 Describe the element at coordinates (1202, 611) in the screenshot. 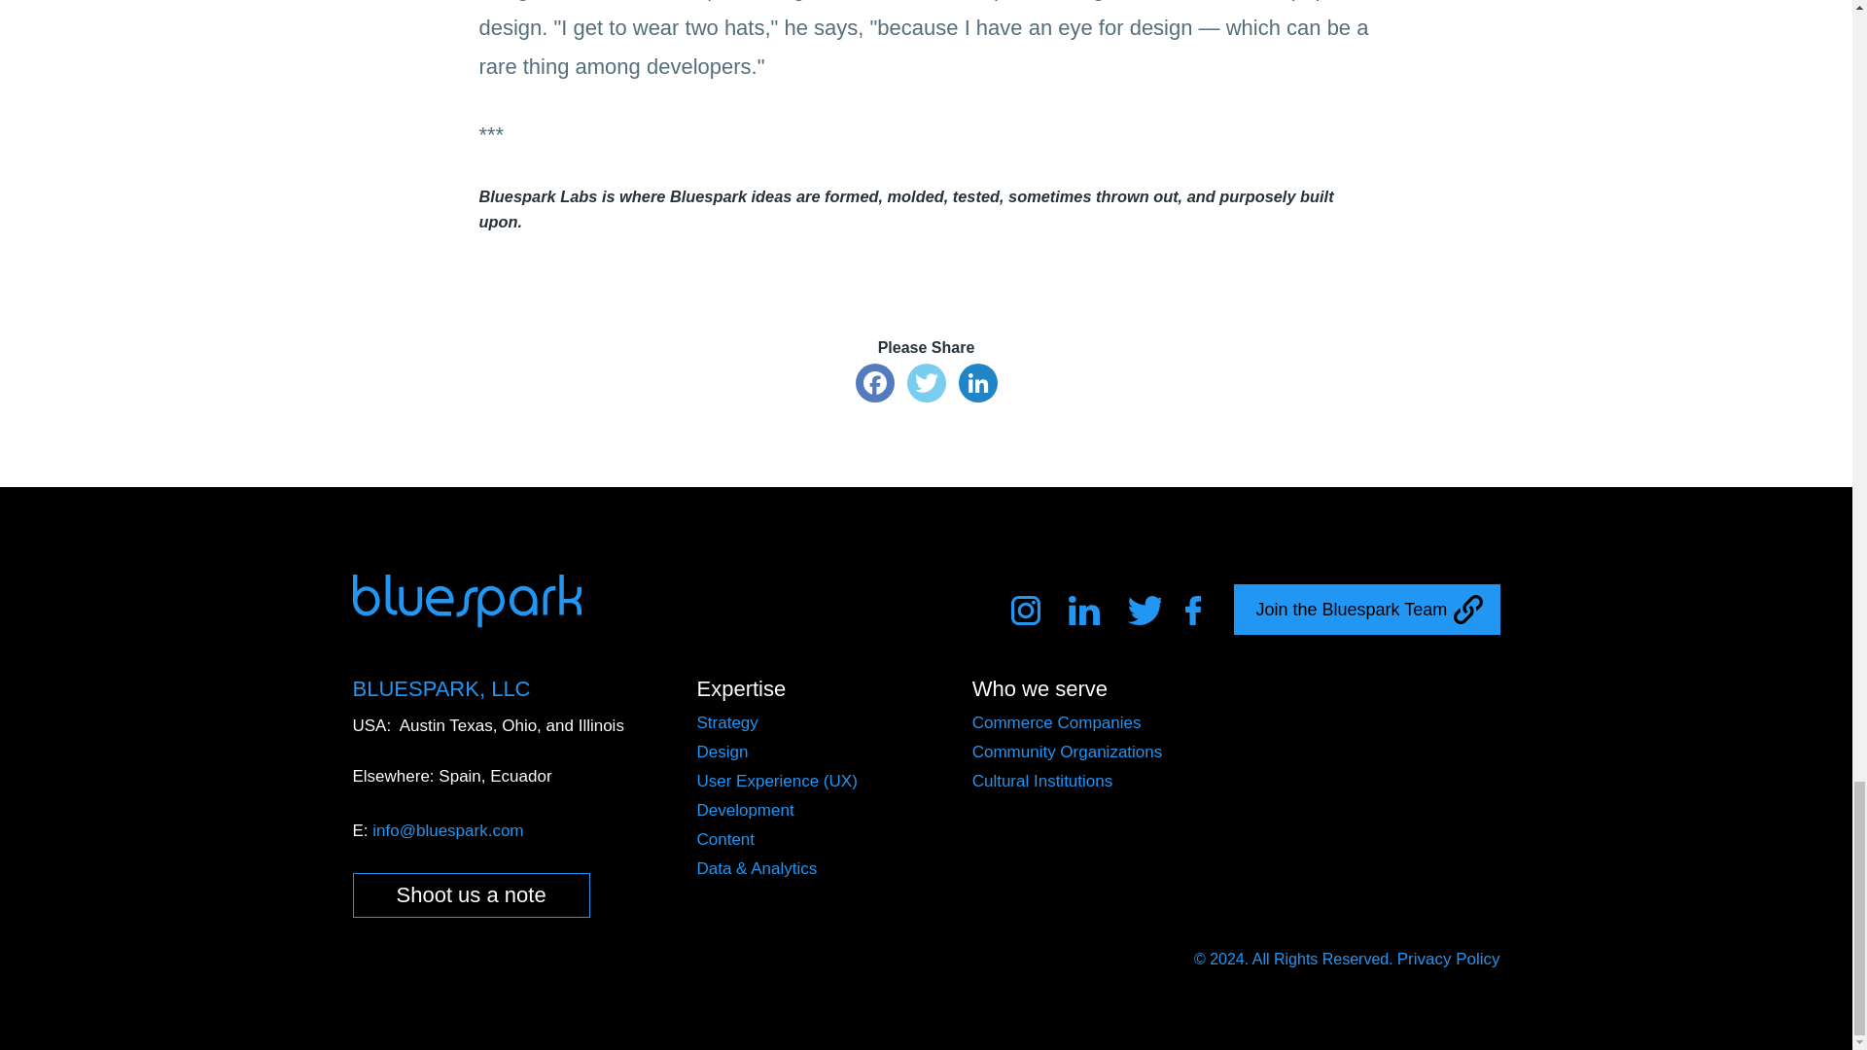

I see `Facebook` at that location.